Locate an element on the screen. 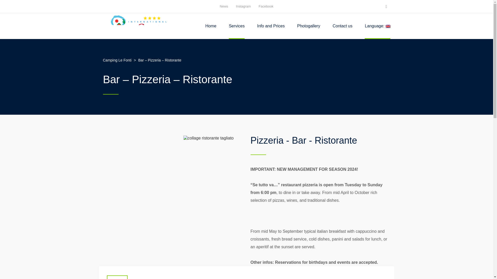  Camping Le Fonti is located at coordinates (139, 26).